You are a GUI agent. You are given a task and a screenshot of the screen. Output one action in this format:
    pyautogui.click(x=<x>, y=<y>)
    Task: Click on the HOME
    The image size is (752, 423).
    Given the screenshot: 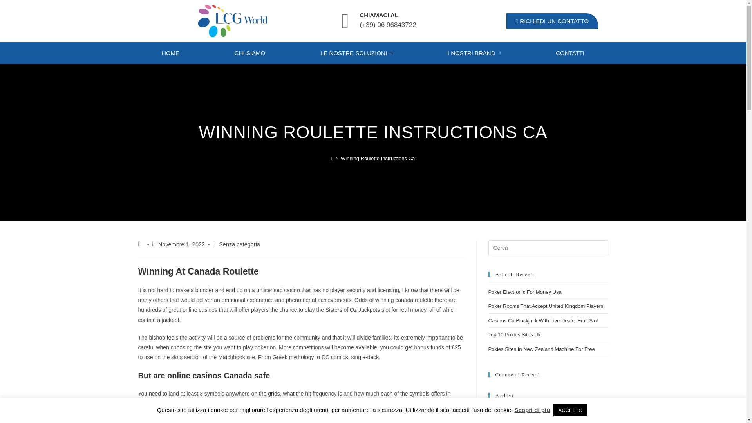 What is the action you would take?
    pyautogui.click(x=170, y=53)
    